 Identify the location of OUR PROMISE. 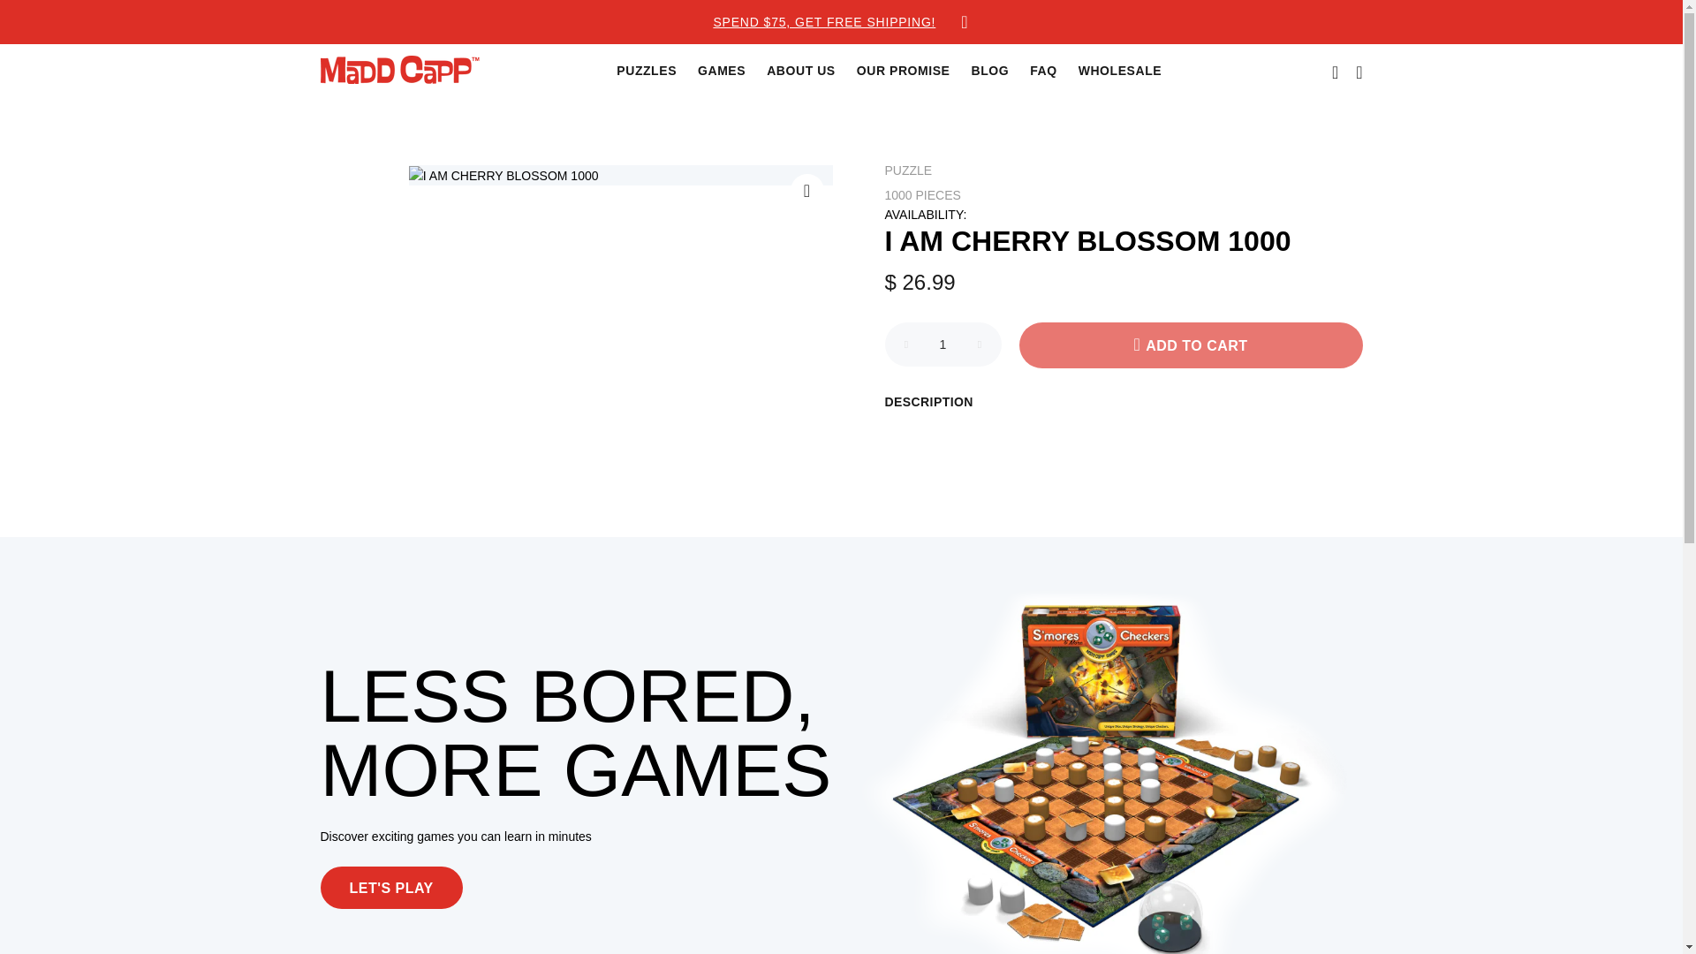
(904, 71).